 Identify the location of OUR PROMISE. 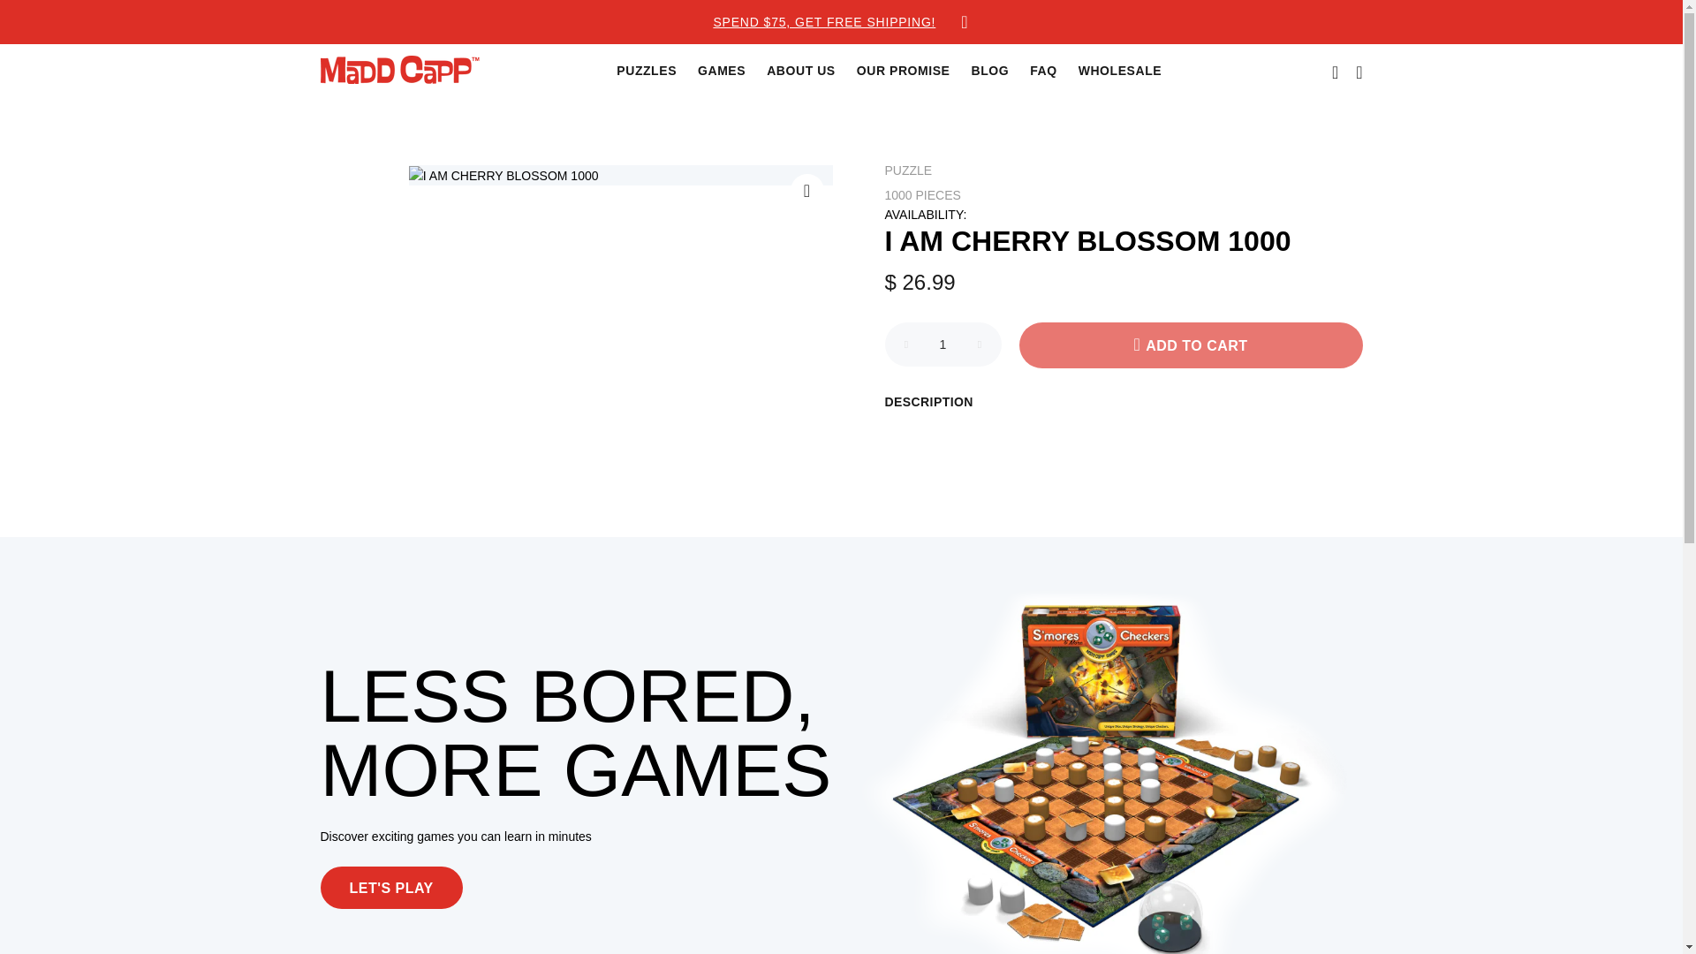
(904, 71).